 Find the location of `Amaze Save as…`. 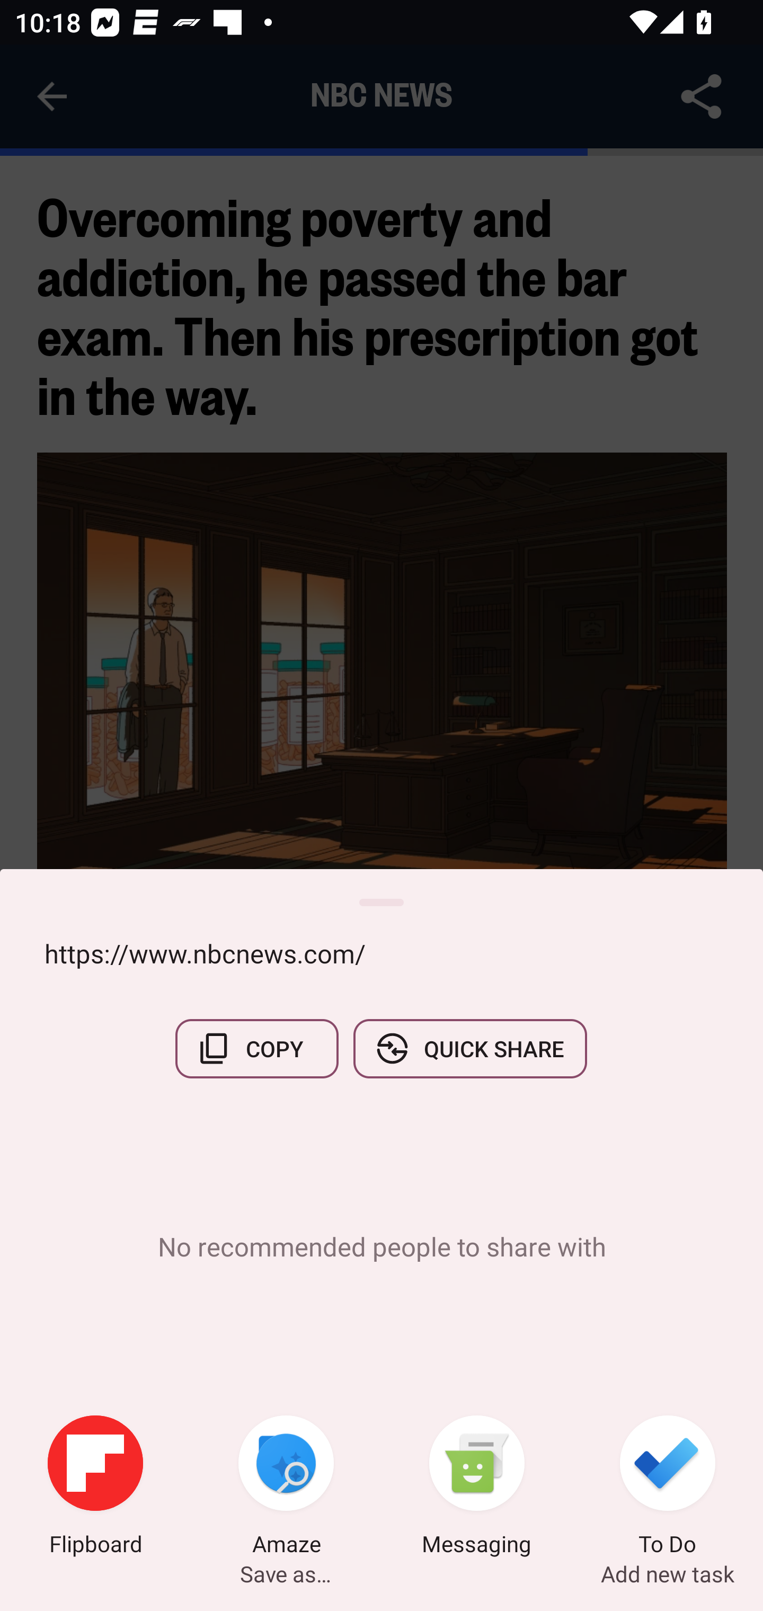

Amaze Save as… is located at coordinates (286, 1488).